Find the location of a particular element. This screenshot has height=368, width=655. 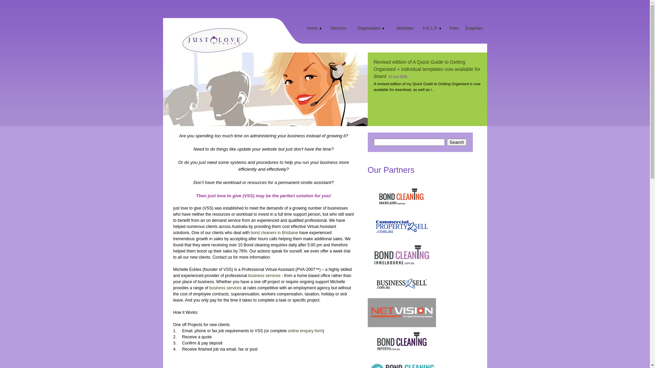

Fees is located at coordinates (454, 31).